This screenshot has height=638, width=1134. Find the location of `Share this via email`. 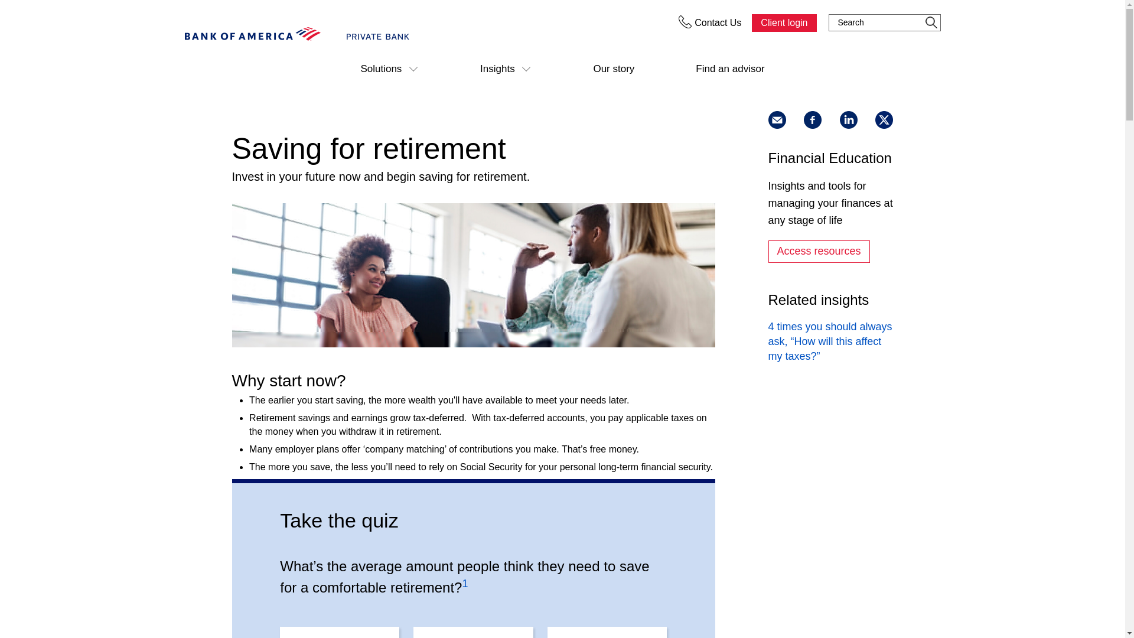

Share this via email is located at coordinates (776, 119).